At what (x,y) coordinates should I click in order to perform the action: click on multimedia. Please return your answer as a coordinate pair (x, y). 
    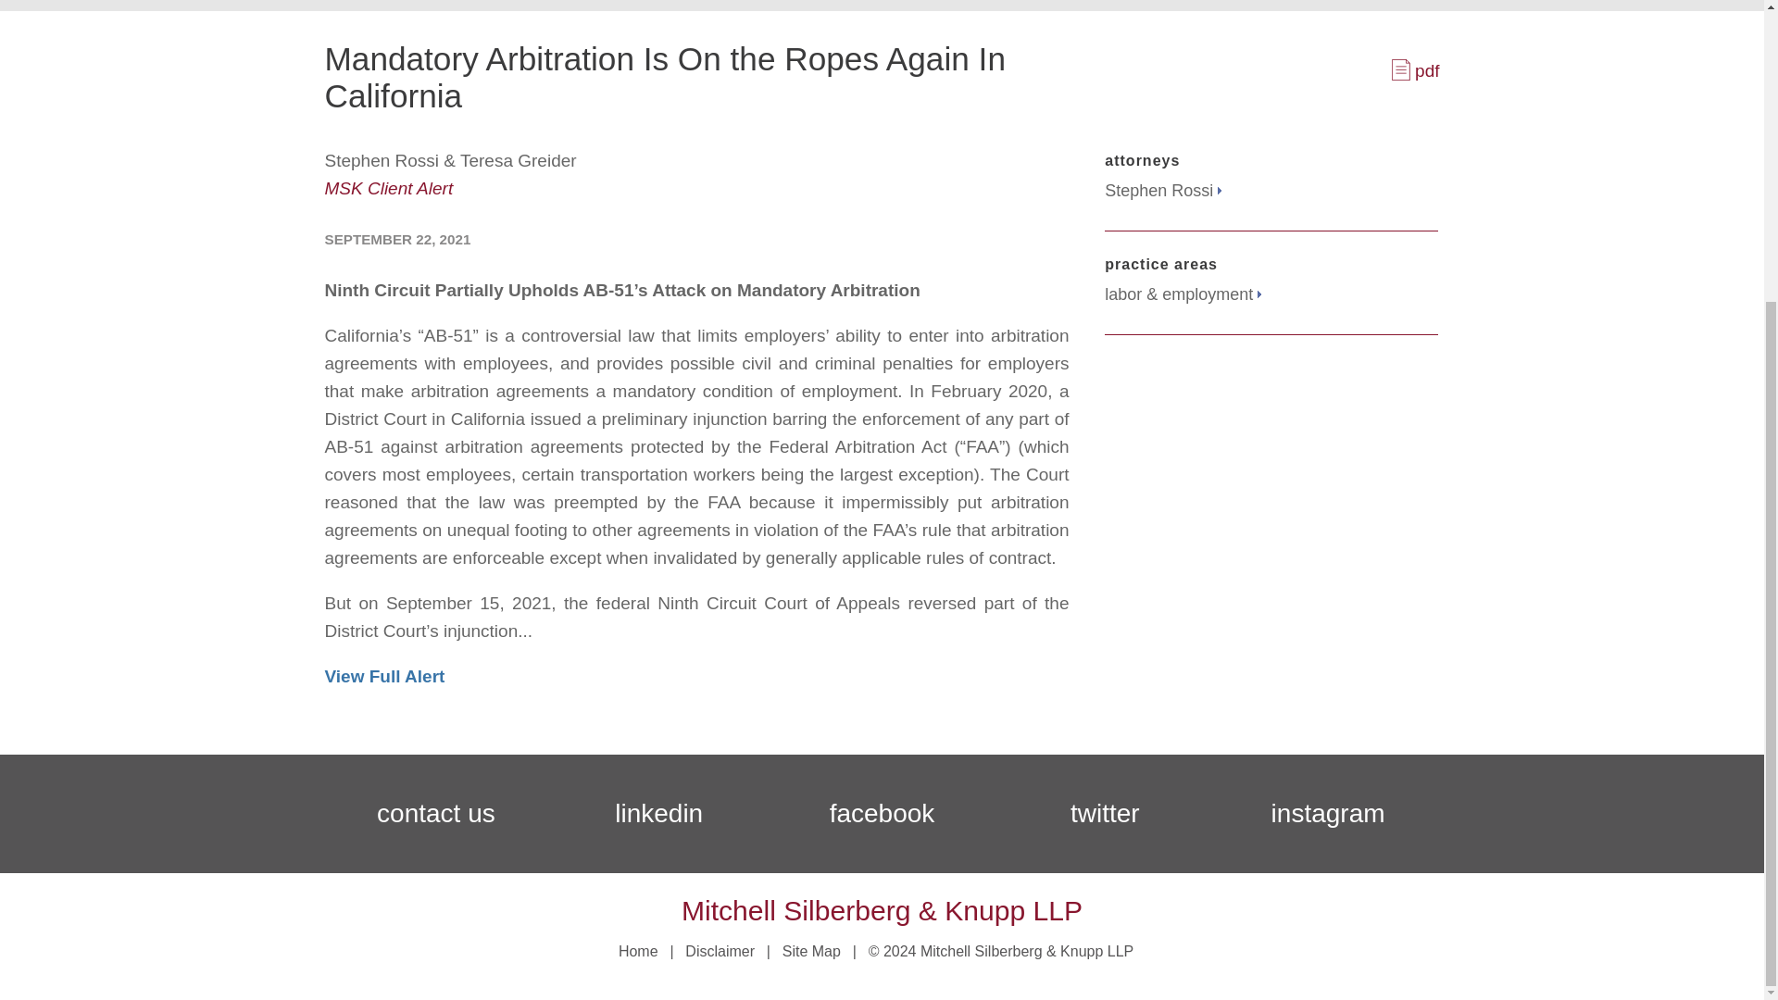
    Looking at the image, I should click on (1030, 6).